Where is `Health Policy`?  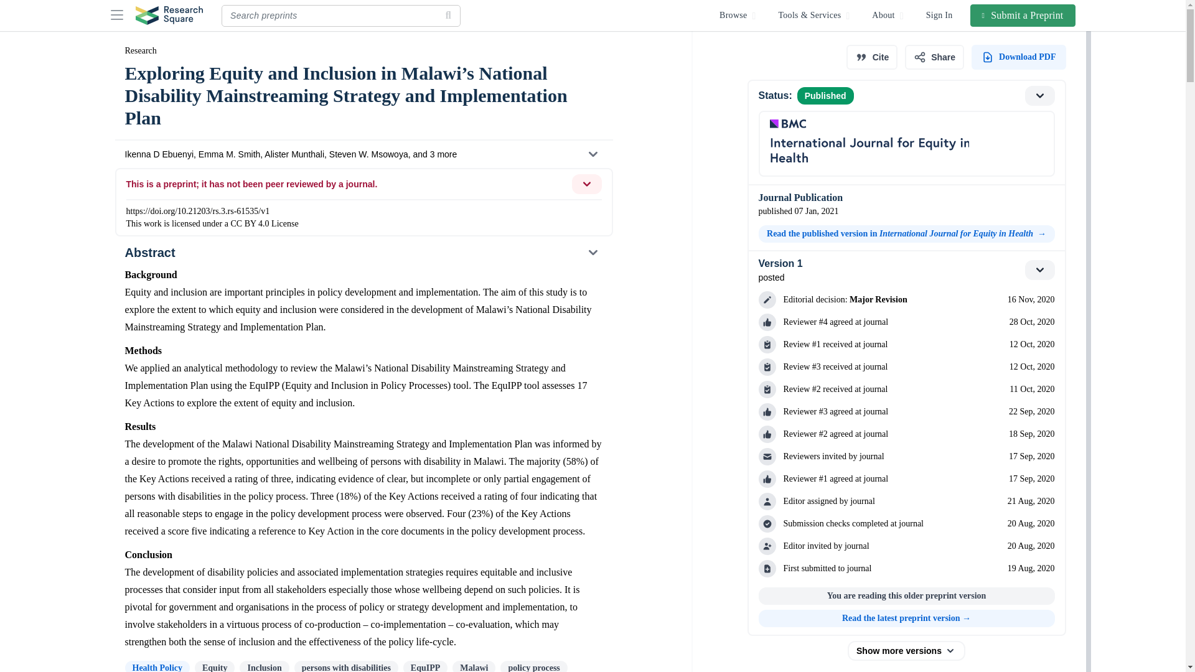
Health Policy is located at coordinates (157, 666).